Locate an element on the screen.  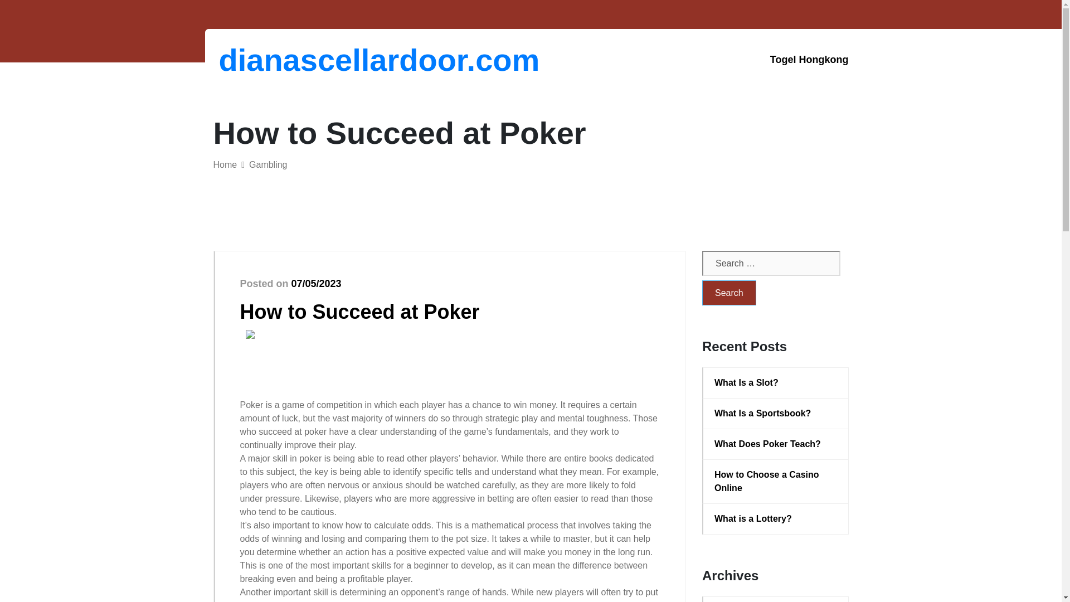
How to Succeed at Poker is located at coordinates (359, 311).